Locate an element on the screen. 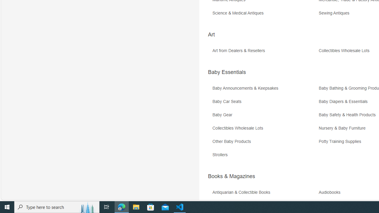 Image resolution: width=379 pixels, height=213 pixels. Baby Announcements & Keepsakes is located at coordinates (247, 88).